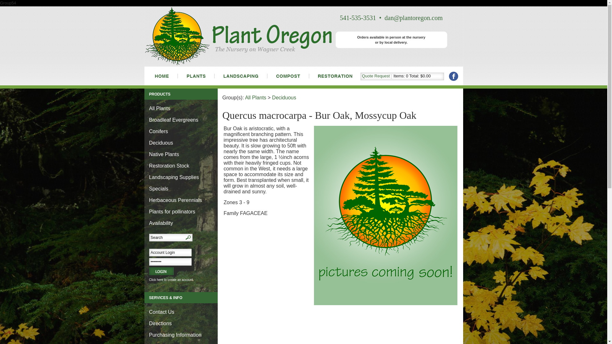 The image size is (612, 344). What do you see at coordinates (161, 271) in the screenshot?
I see `Submit` at bounding box center [161, 271].